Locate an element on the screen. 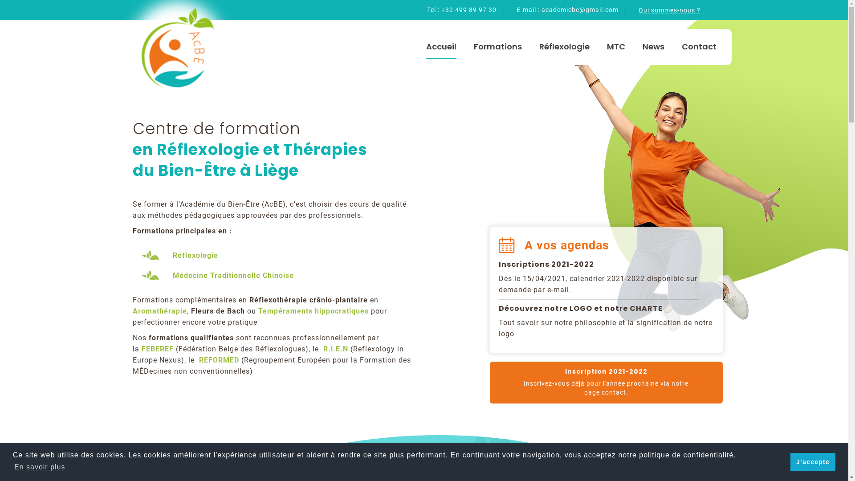 The image size is (855, 481). academiebe@gmail.com is located at coordinates (580, 10).